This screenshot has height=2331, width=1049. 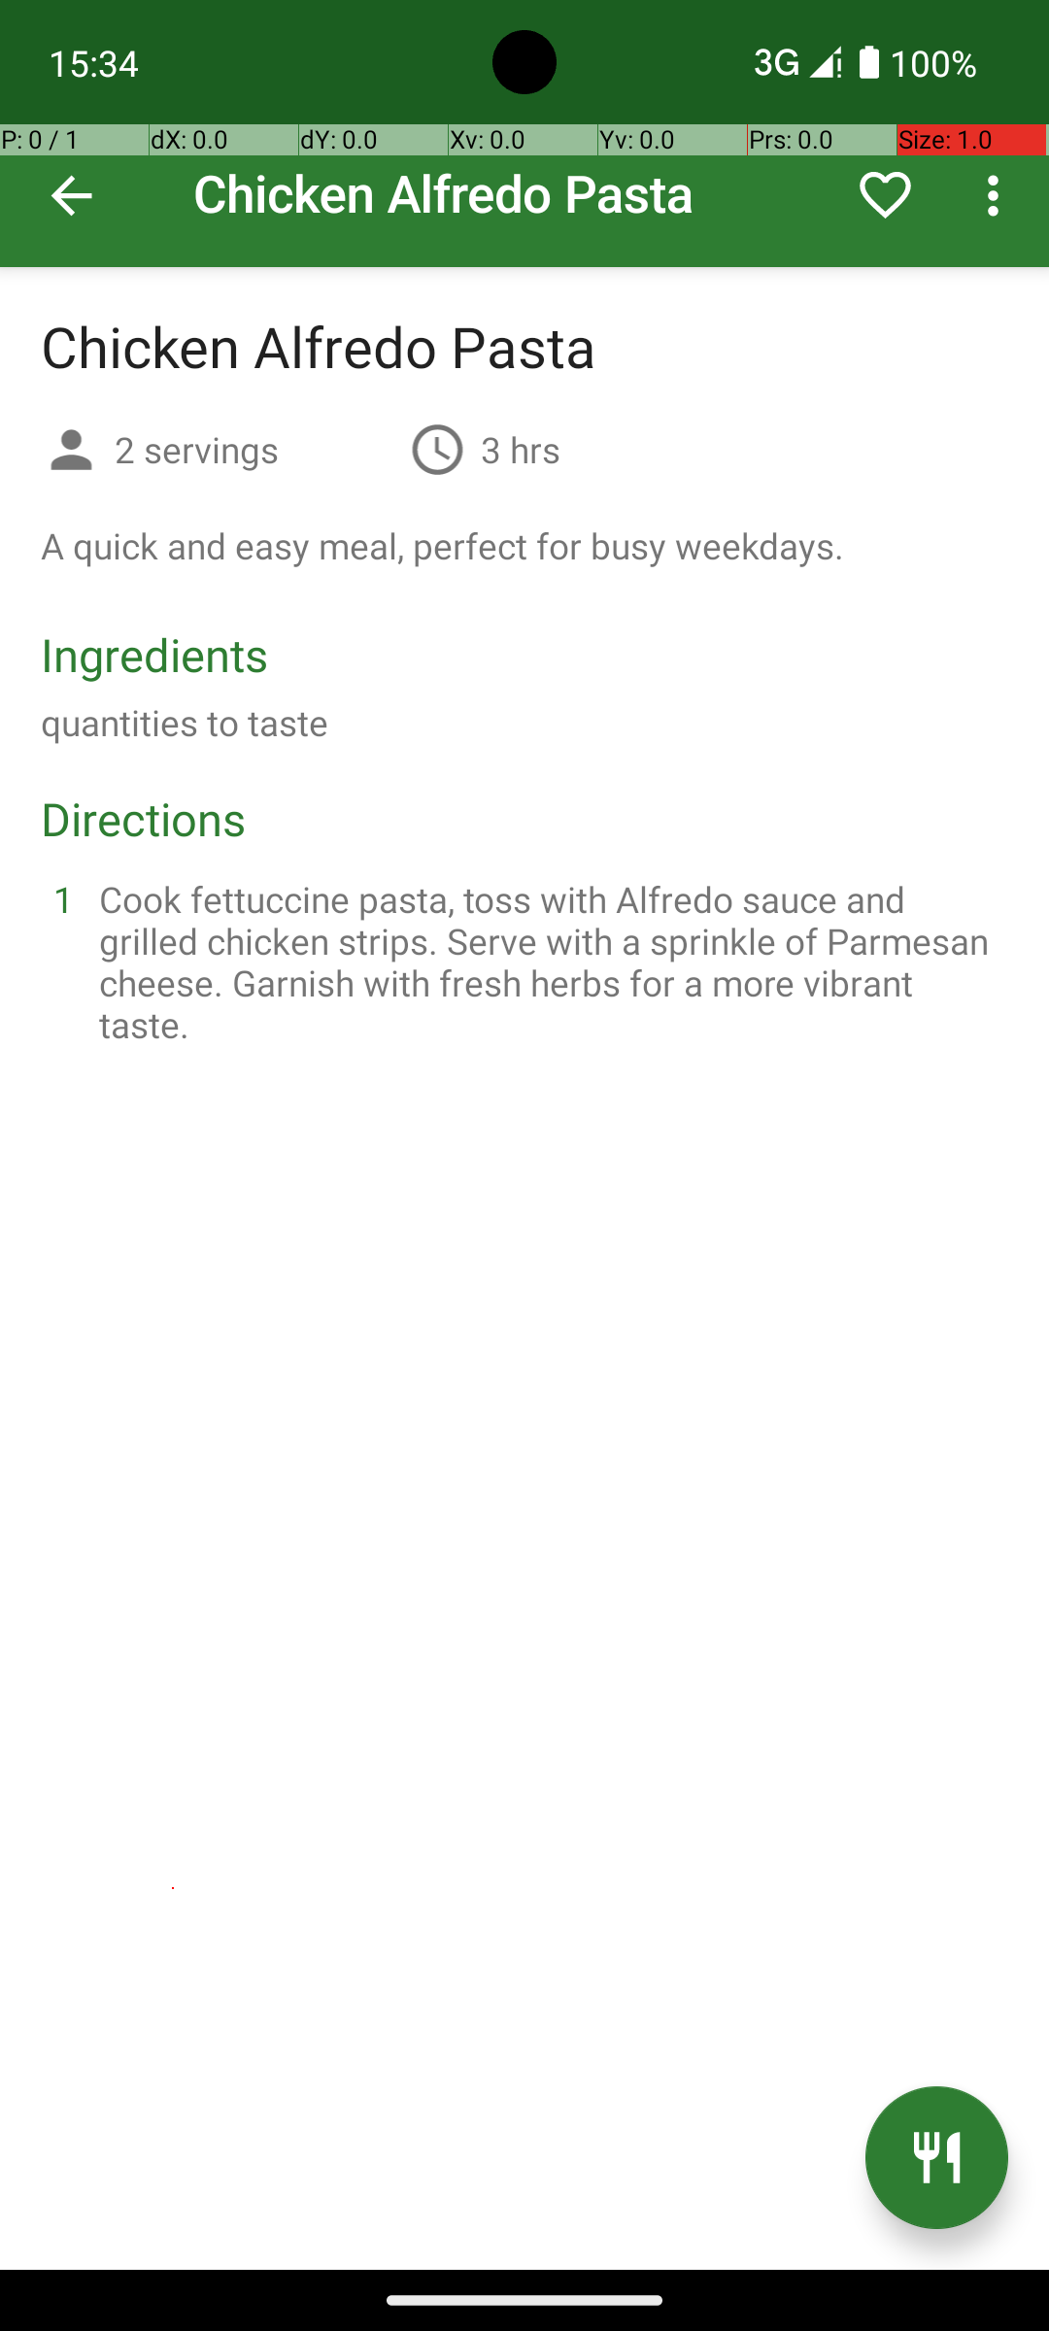 I want to click on quantities to taste, so click(x=185, y=723).